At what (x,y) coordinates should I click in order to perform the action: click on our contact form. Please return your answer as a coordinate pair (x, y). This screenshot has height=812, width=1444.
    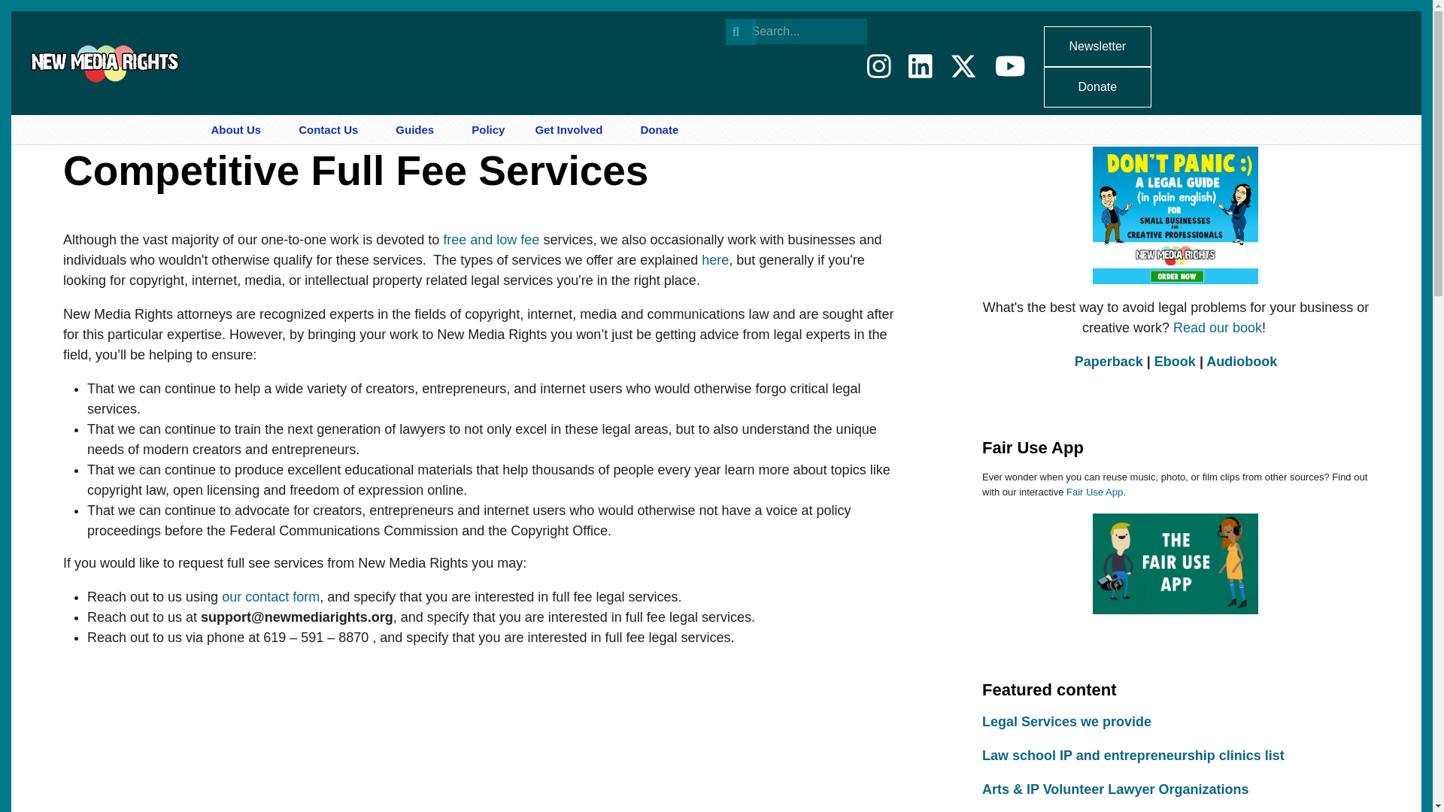
    Looking at the image, I should click on (268, 597).